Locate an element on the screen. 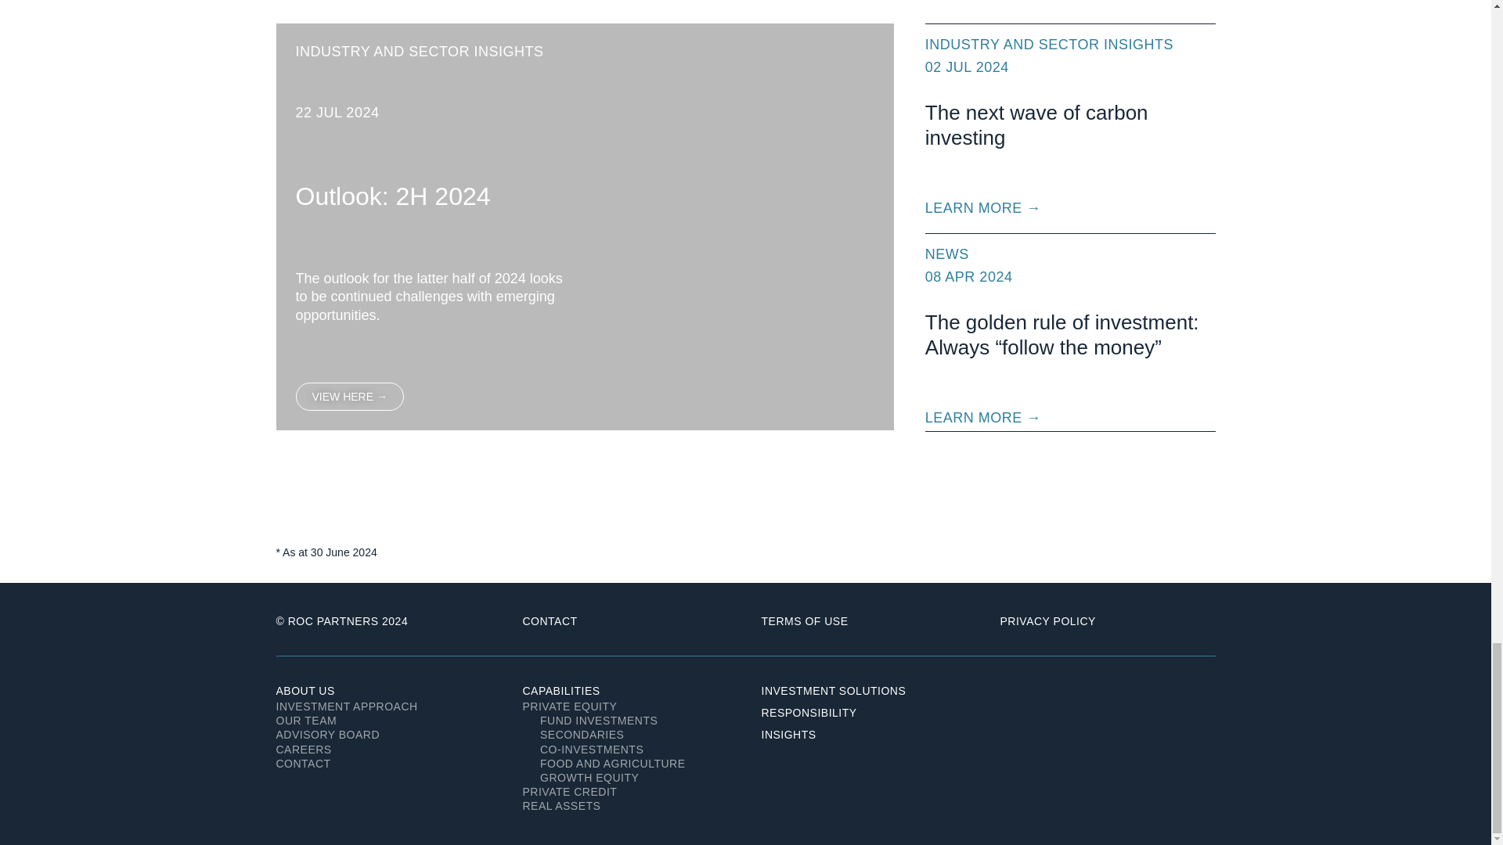  PRIVATE EQUITY is located at coordinates (626, 706).